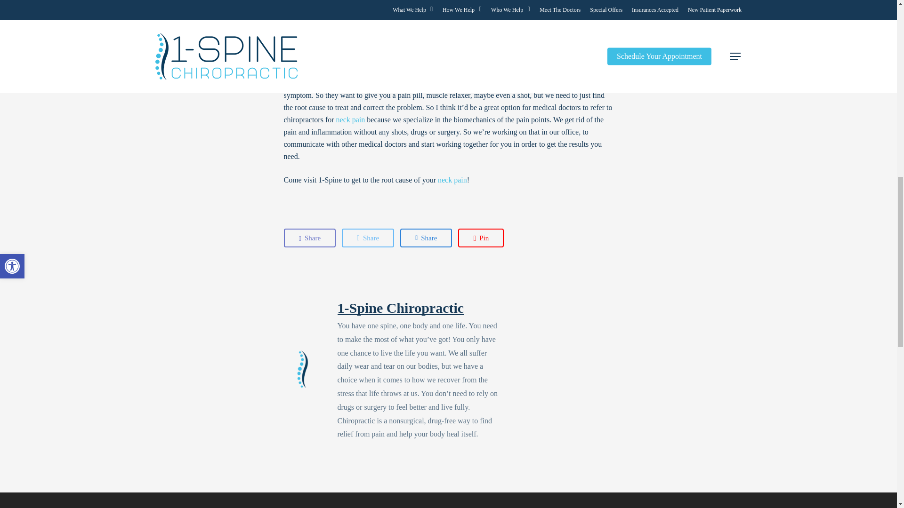 The image size is (904, 508). I want to click on Neck Pain, so click(350, 119).